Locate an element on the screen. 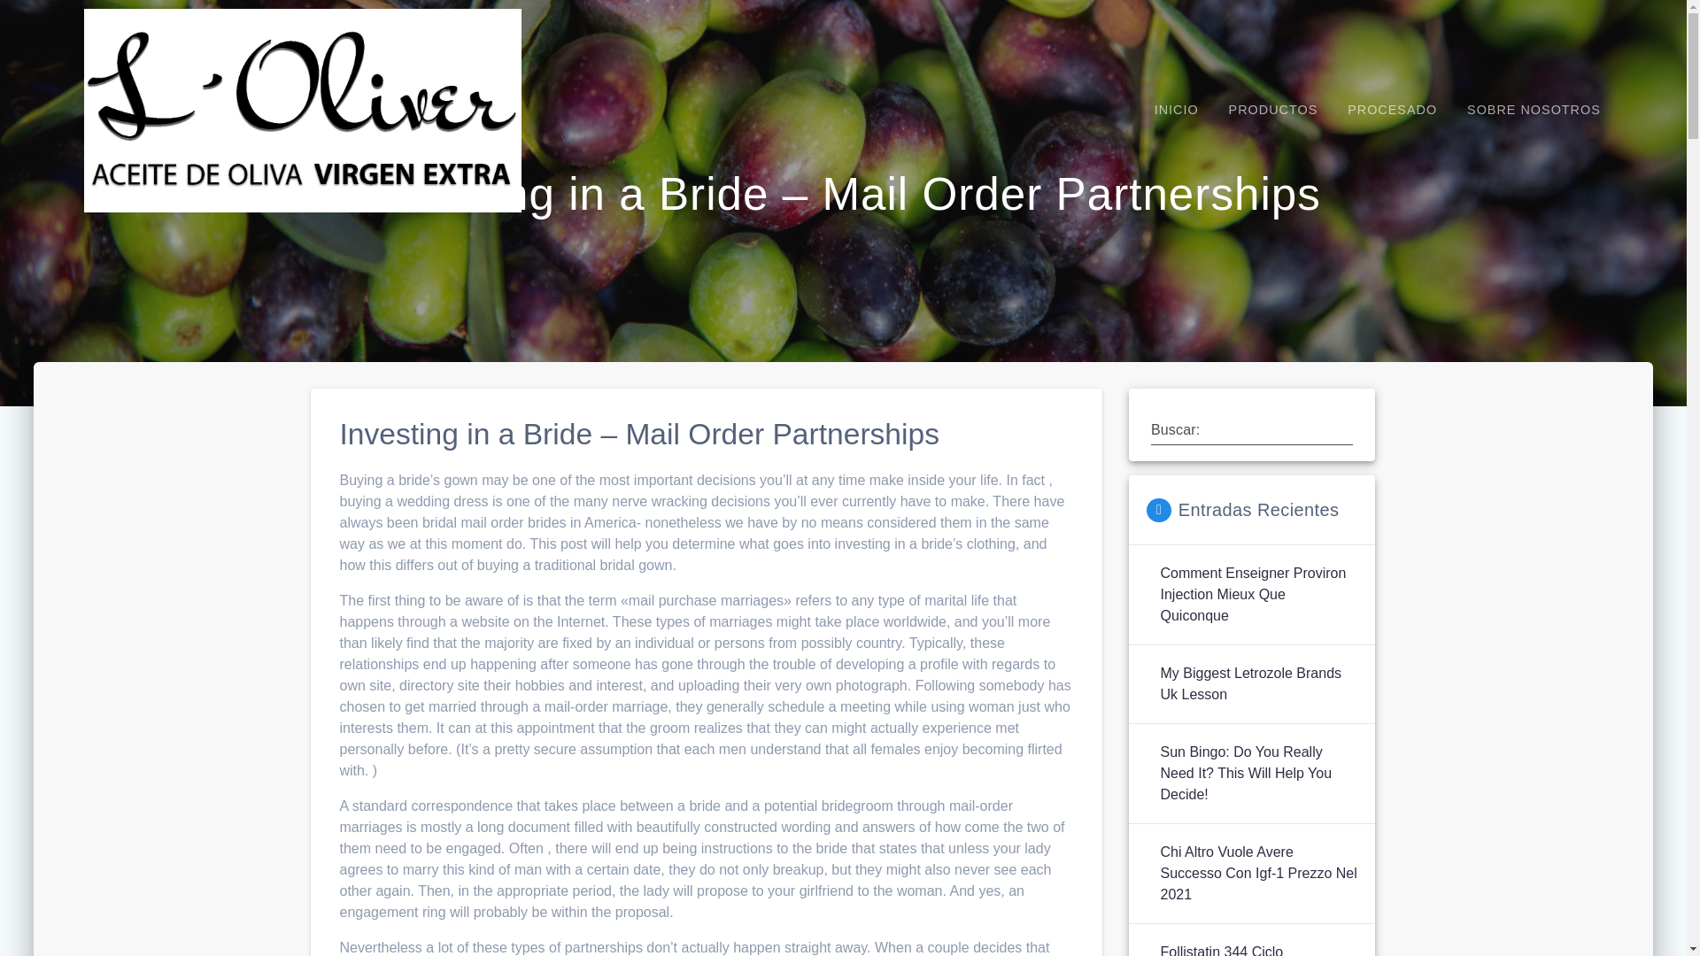 This screenshot has width=1700, height=956. My Biggest Letrozole Brands Uk Lesson is located at coordinates (1257, 684).